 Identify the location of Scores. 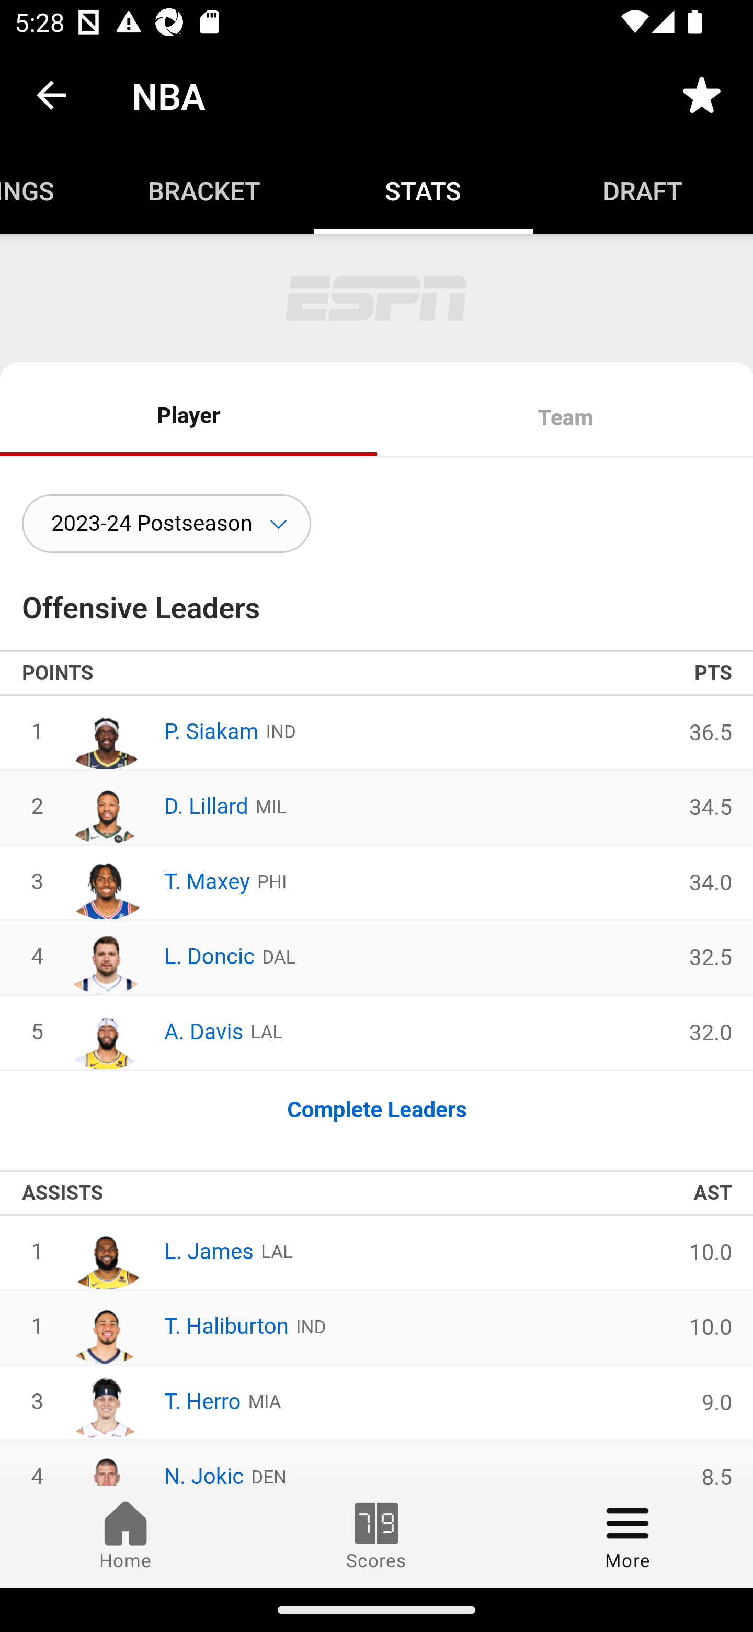
(376, 1536).